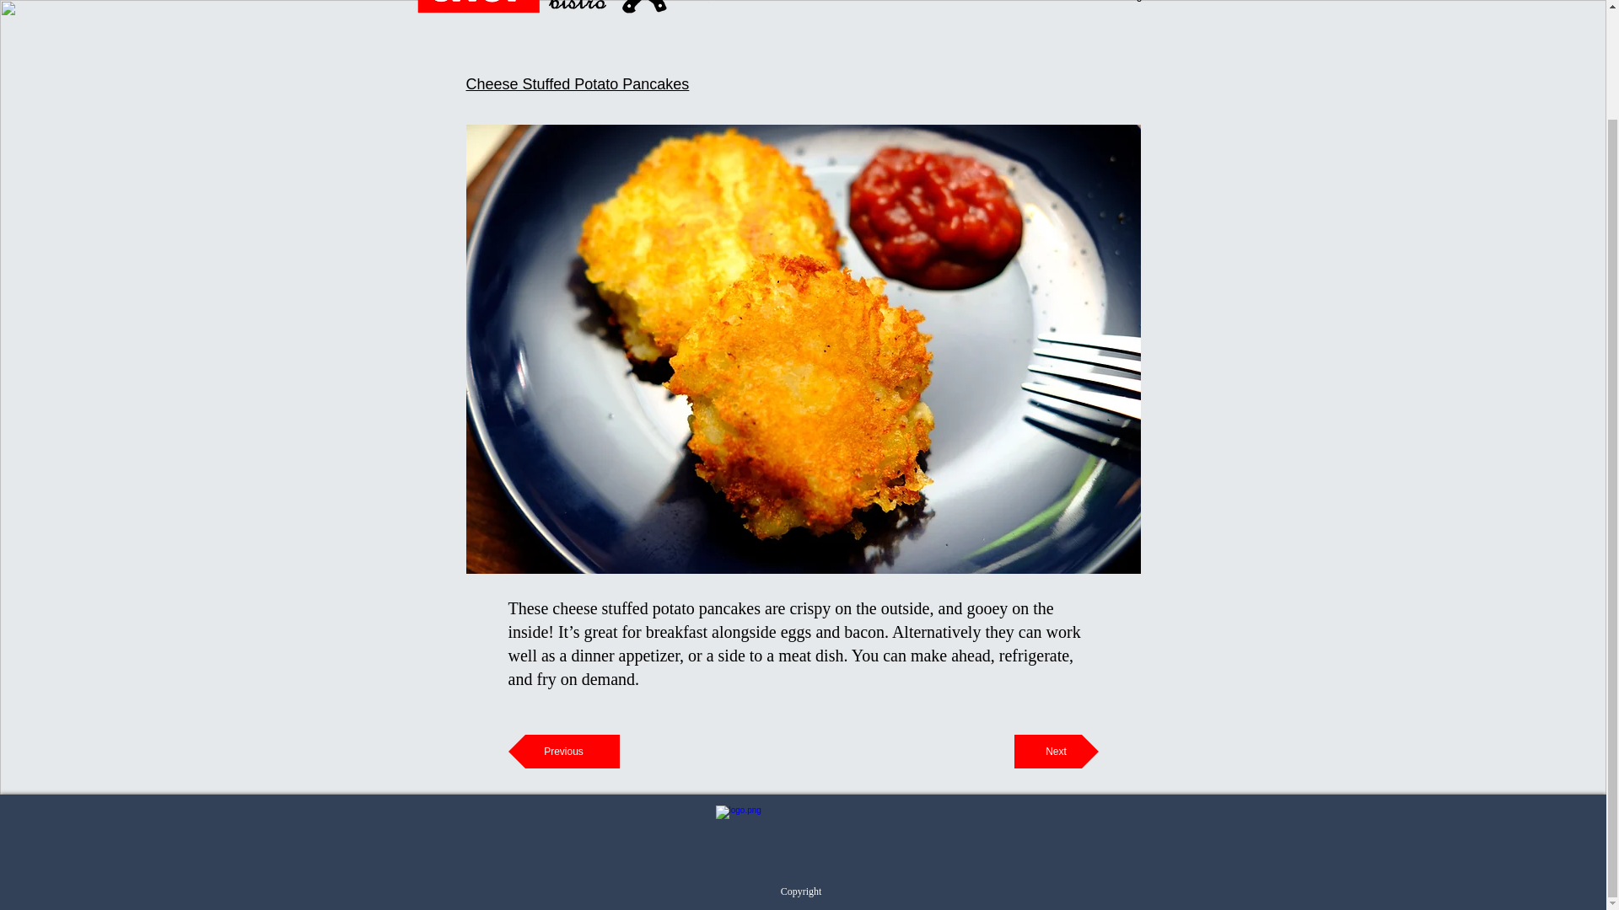 The image size is (1619, 910). What do you see at coordinates (886, 5) in the screenshot?
I see `Drink` at bounding box center [886, 5].